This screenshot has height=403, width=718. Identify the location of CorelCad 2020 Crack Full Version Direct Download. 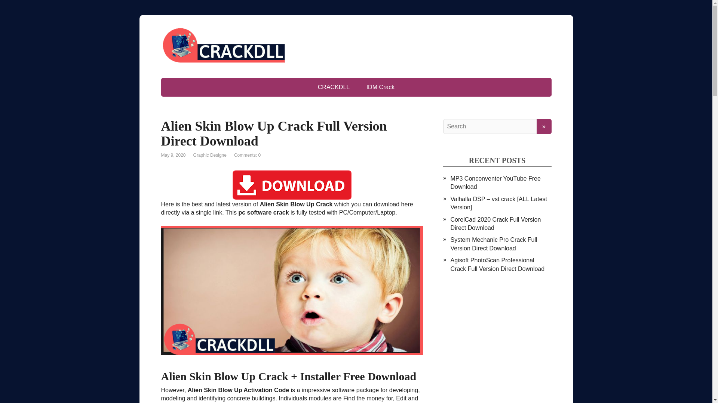
(495, 223).